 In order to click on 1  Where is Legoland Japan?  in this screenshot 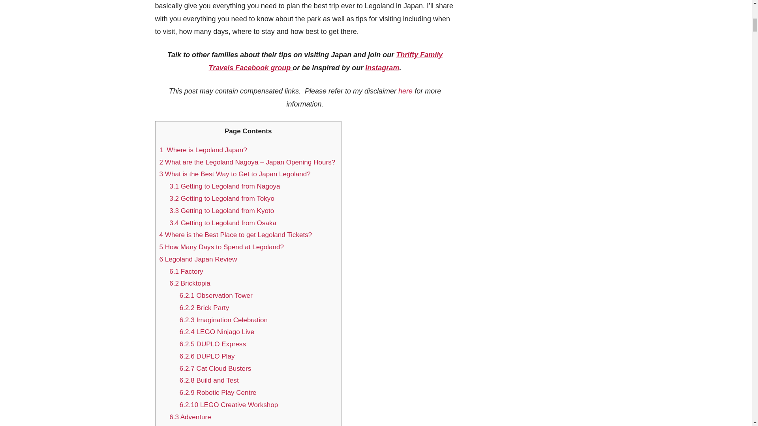, I will do `click(204, 150)`.